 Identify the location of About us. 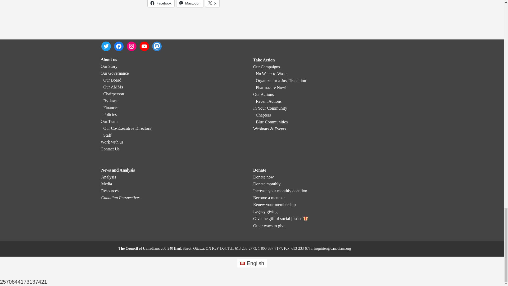
(108, 59).